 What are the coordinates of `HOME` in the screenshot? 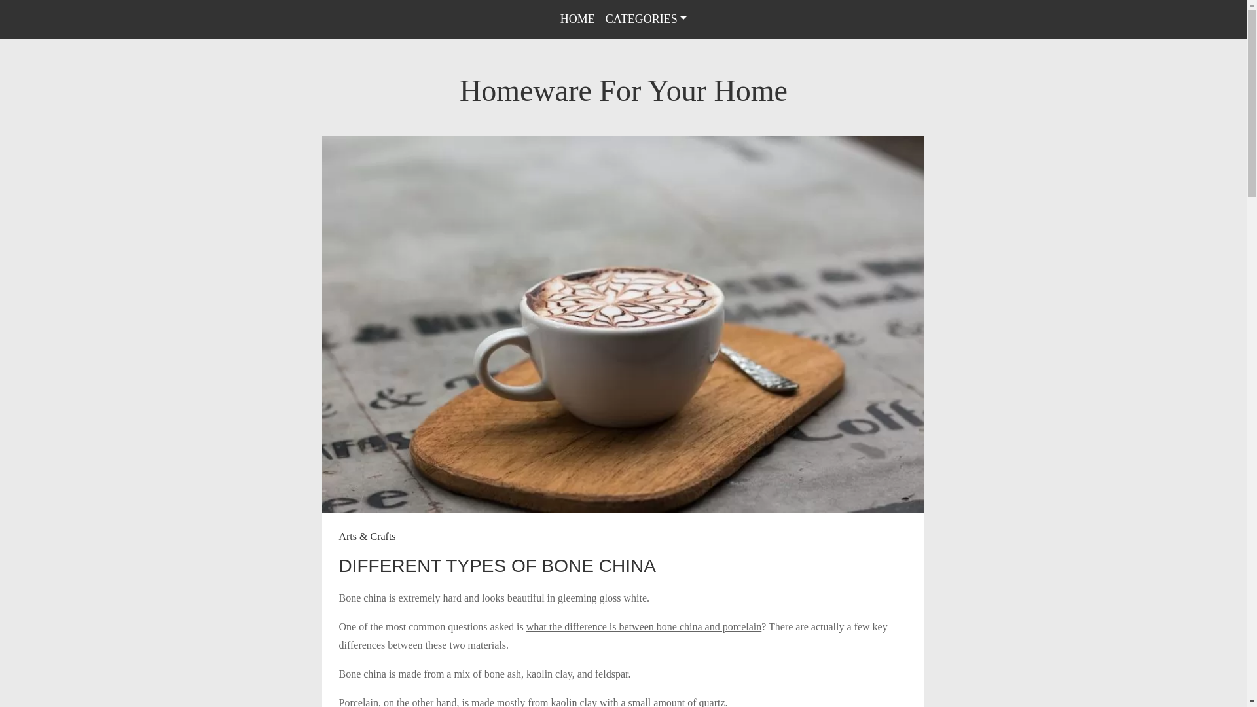 It's located at (577, 18).